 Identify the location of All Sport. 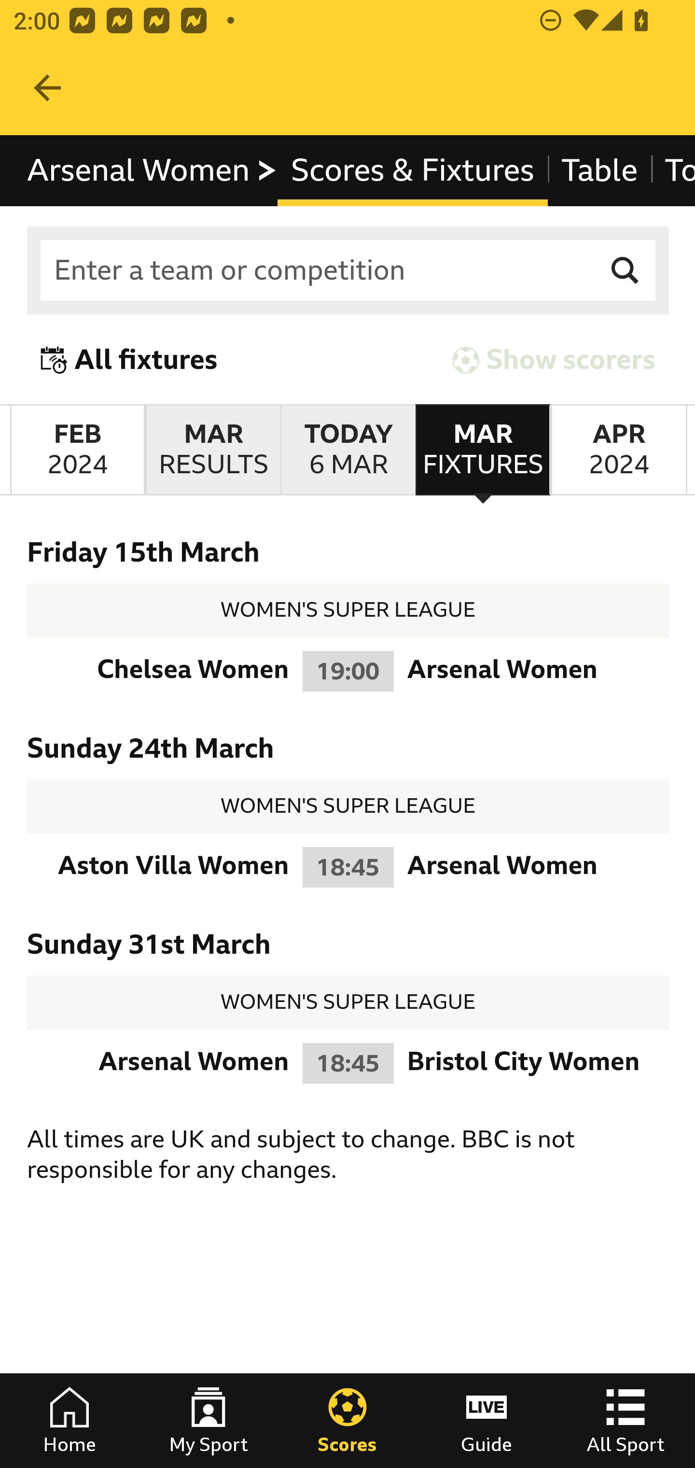
(625, 1421).